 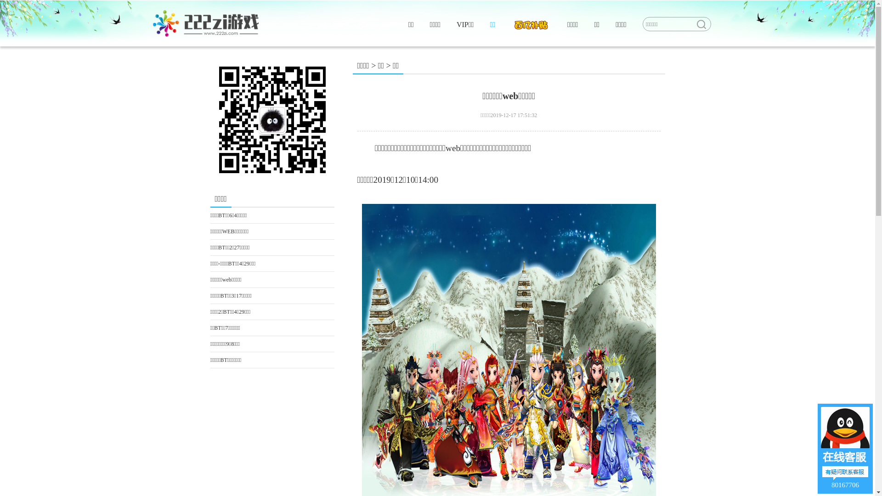 I want to click on 80167706, so click(x=845, y=449).